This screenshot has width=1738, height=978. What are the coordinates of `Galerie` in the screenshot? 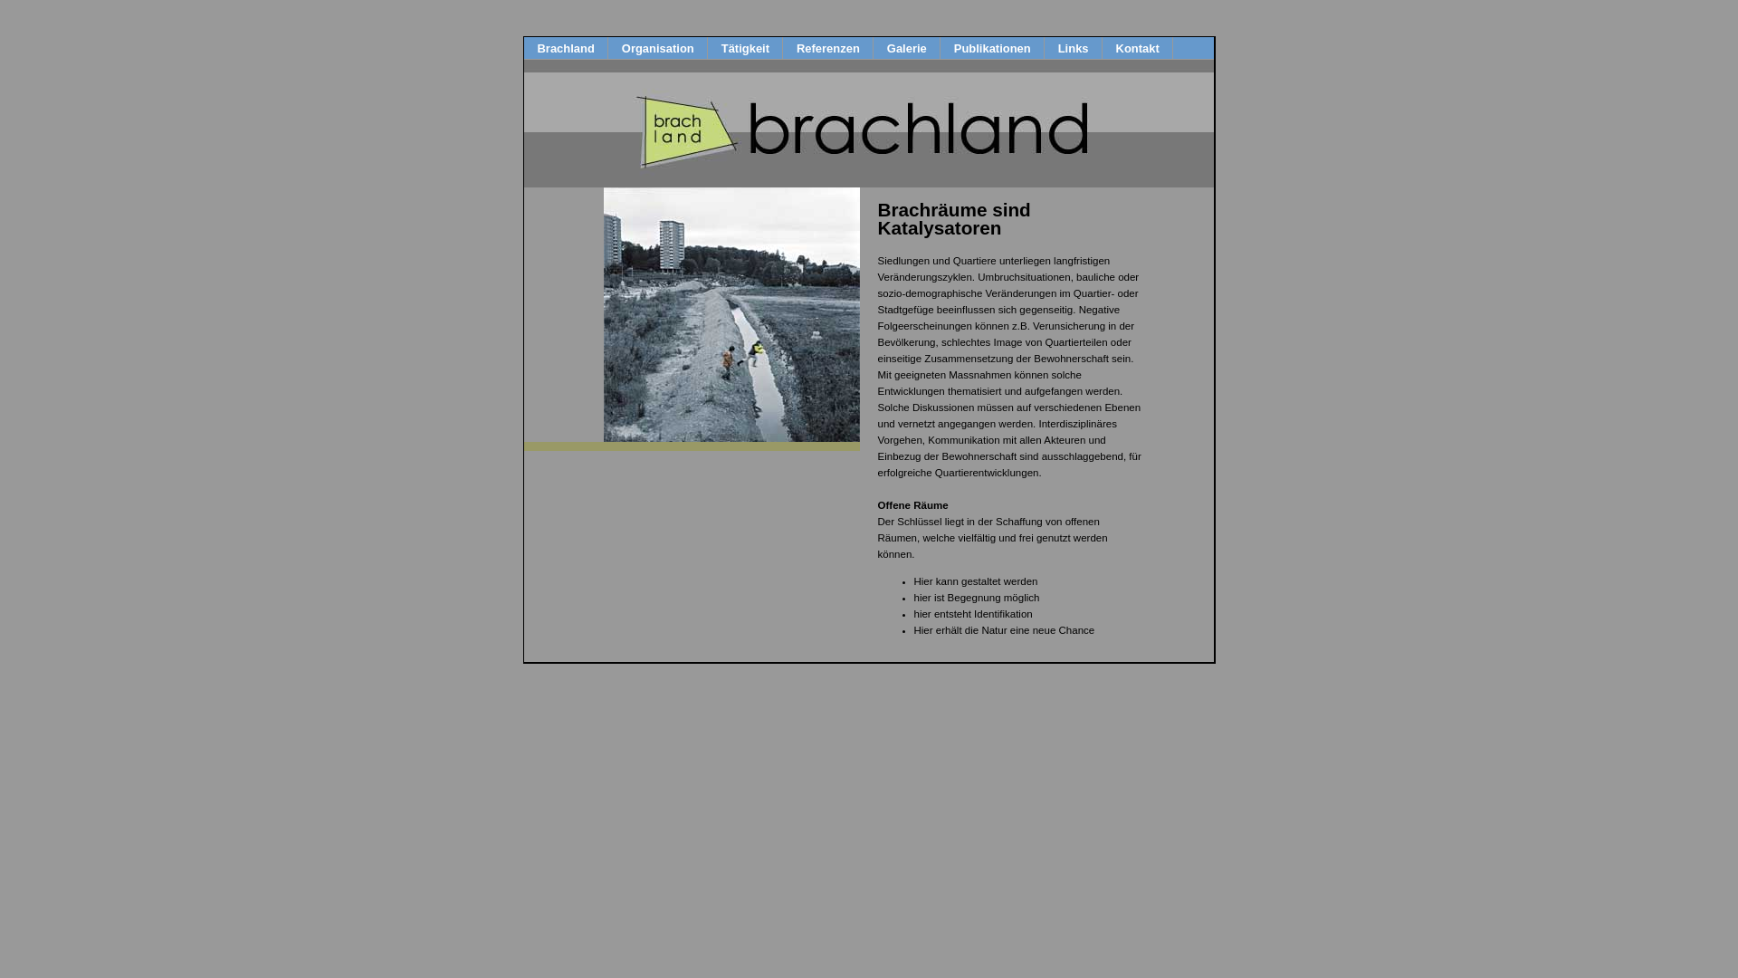 It's located at (907, 49).